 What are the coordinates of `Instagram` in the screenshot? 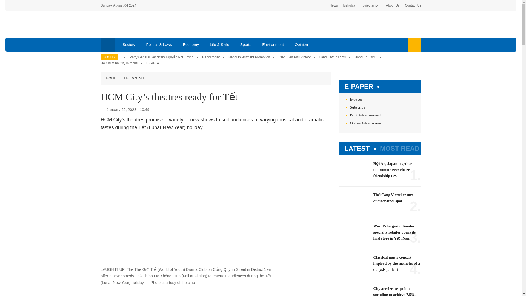 It's located at (400, 44).